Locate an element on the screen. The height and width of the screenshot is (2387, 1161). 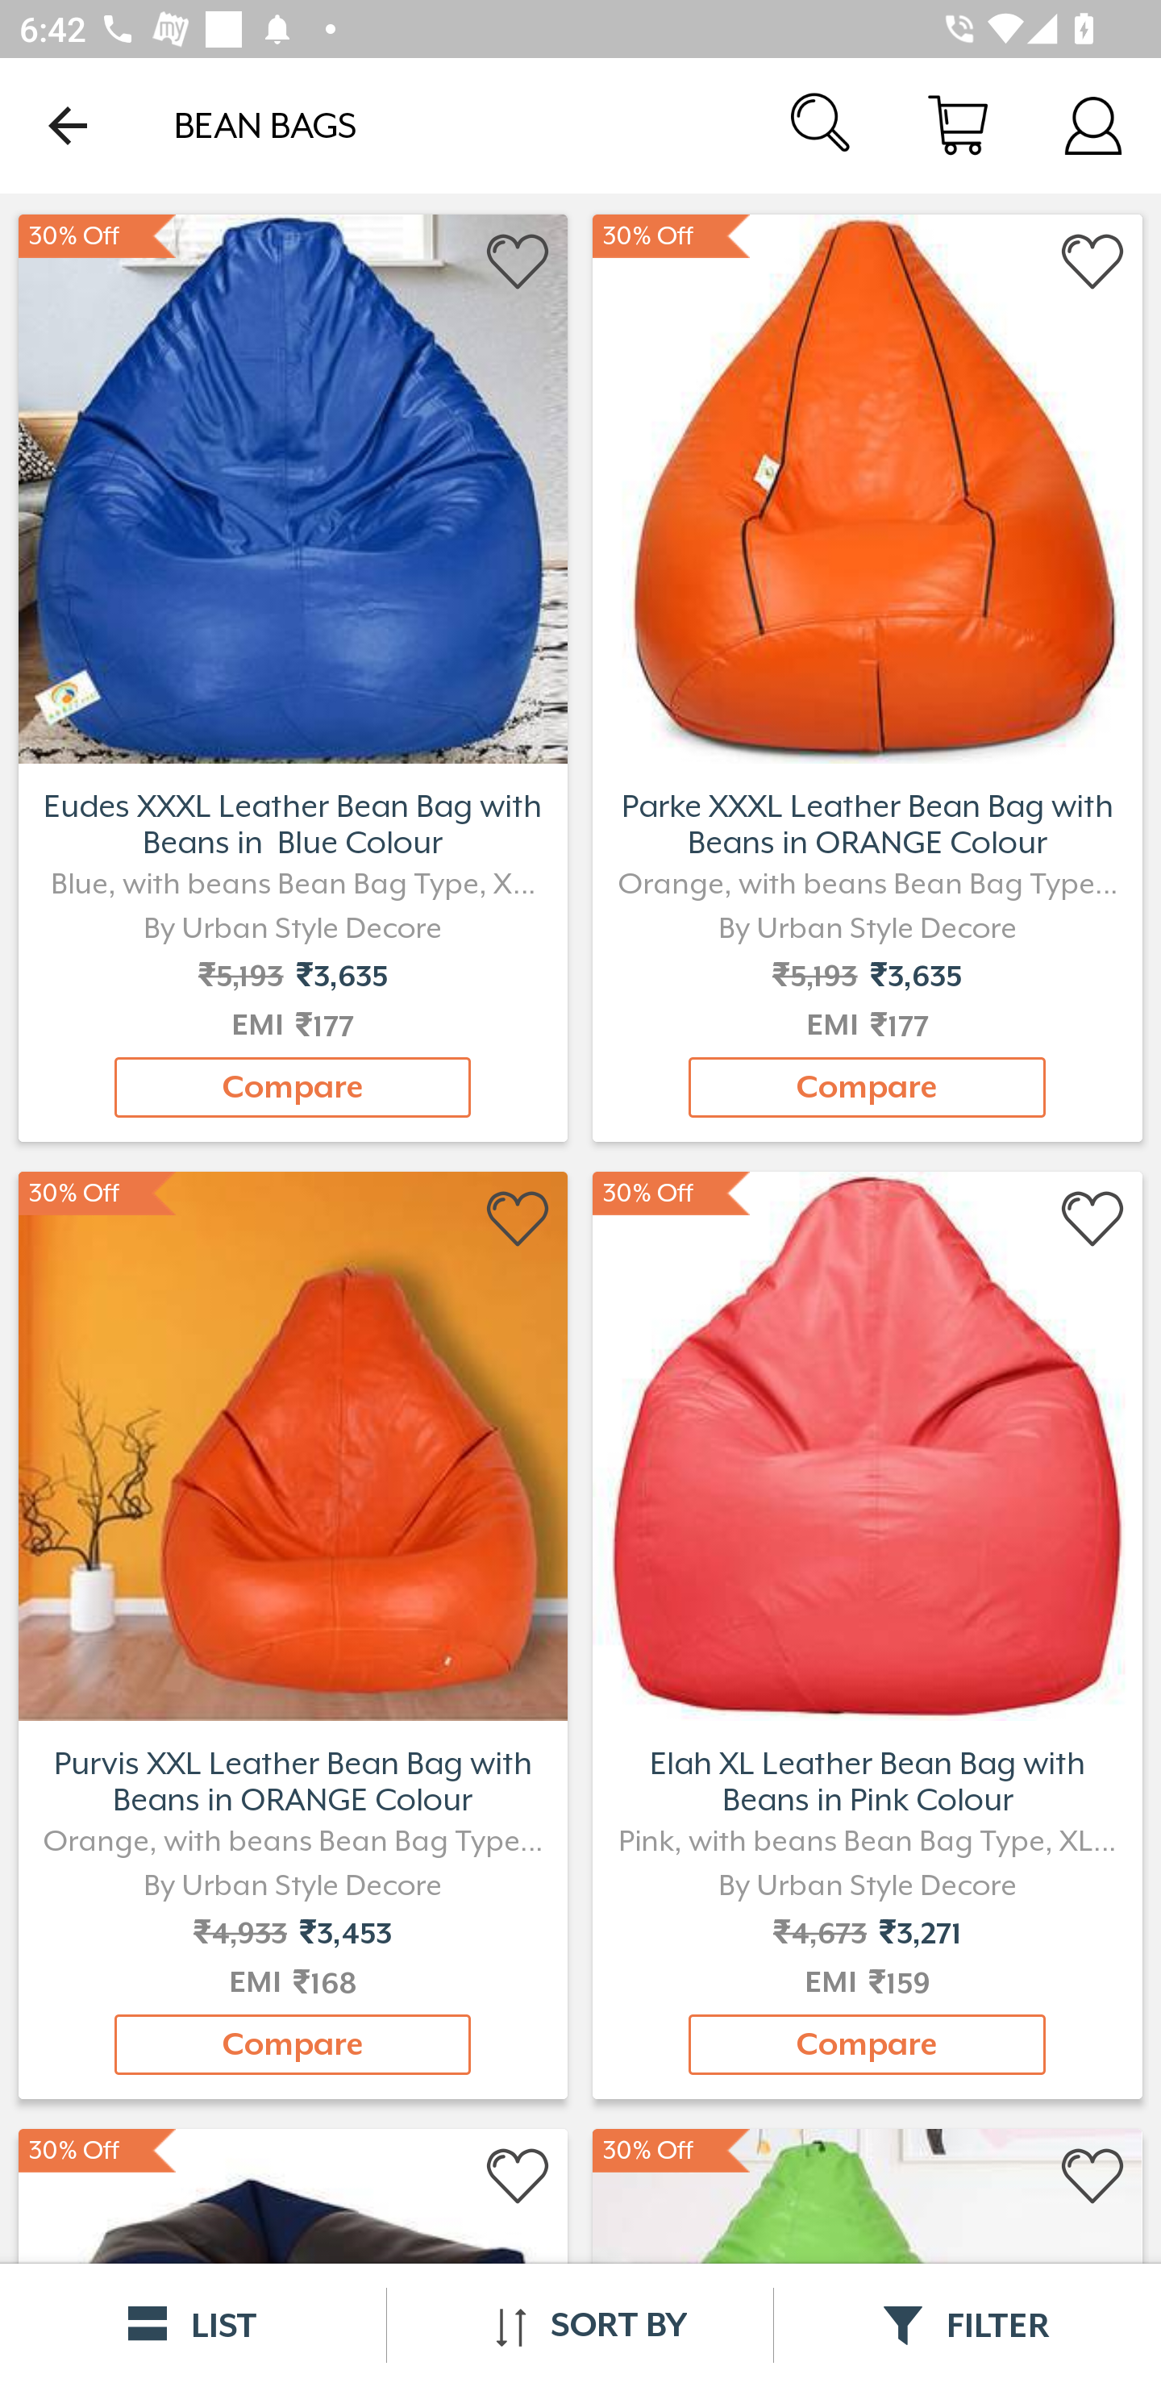
 LIST is located at coordinates (193, 2325).